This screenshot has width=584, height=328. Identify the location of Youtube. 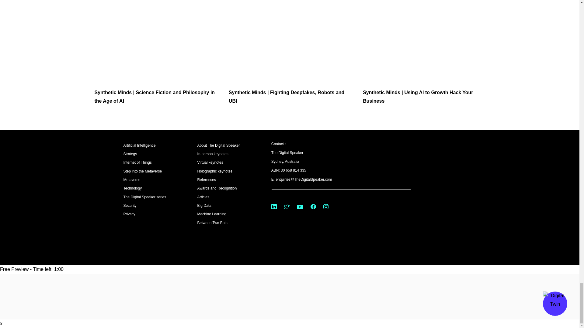
(300, 207).